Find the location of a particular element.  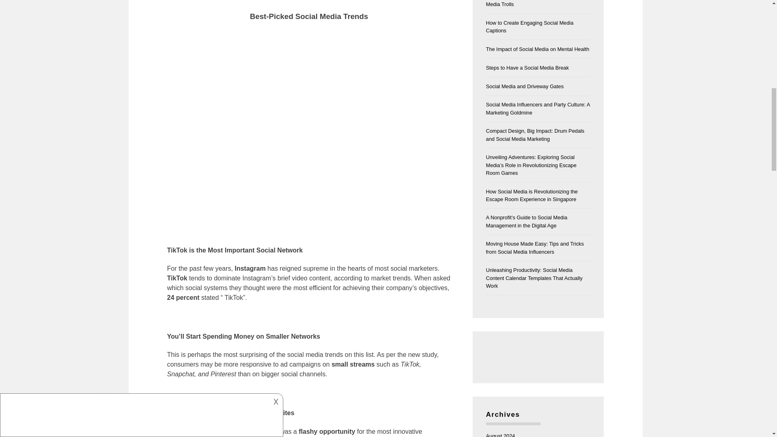

The Impact of Social Media on Mental Health is located at coordinates (537, 49).